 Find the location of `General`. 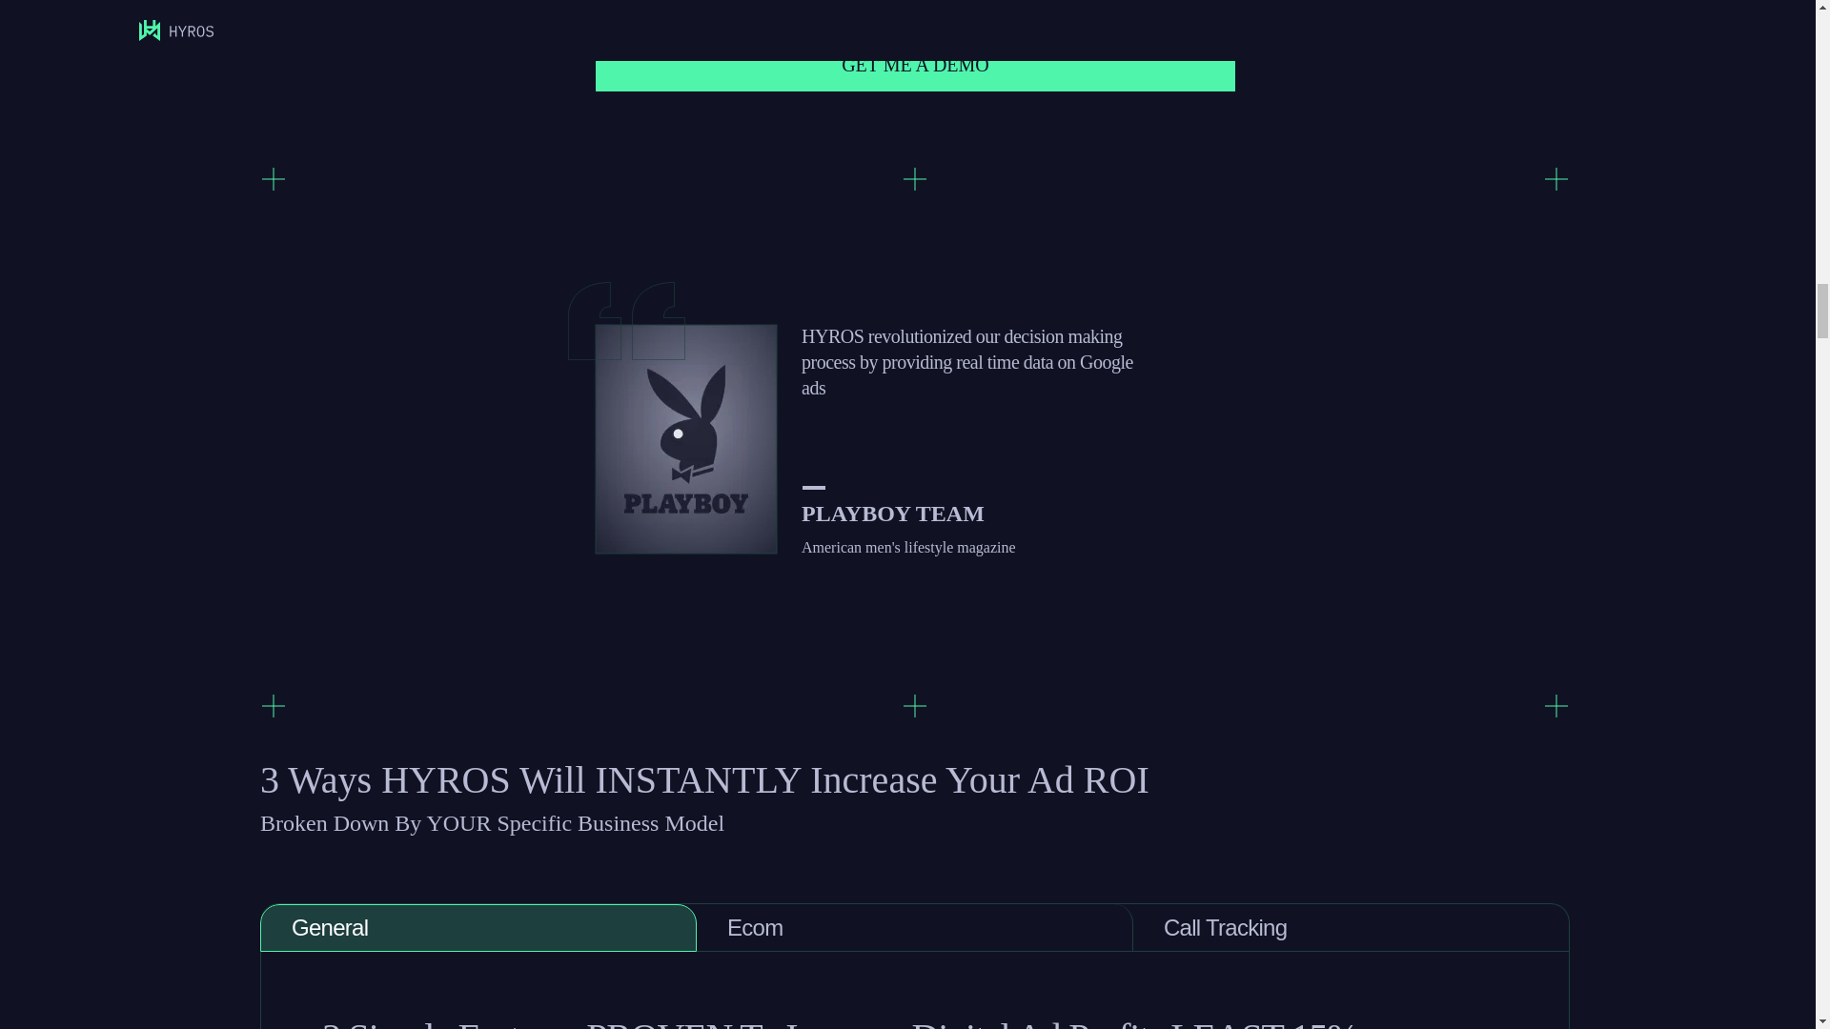

General is located at coordinates (478, 928).